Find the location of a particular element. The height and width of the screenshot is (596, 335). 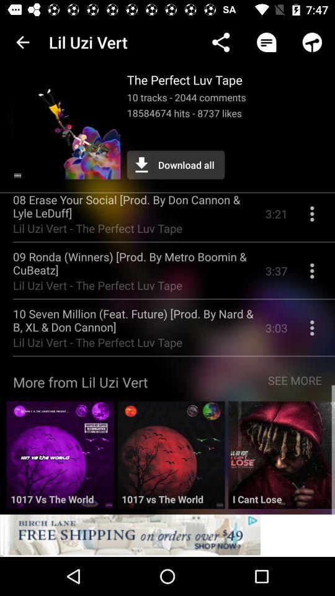

open the app next to the lil uzi vert icon is located at coordinates (221, 42).